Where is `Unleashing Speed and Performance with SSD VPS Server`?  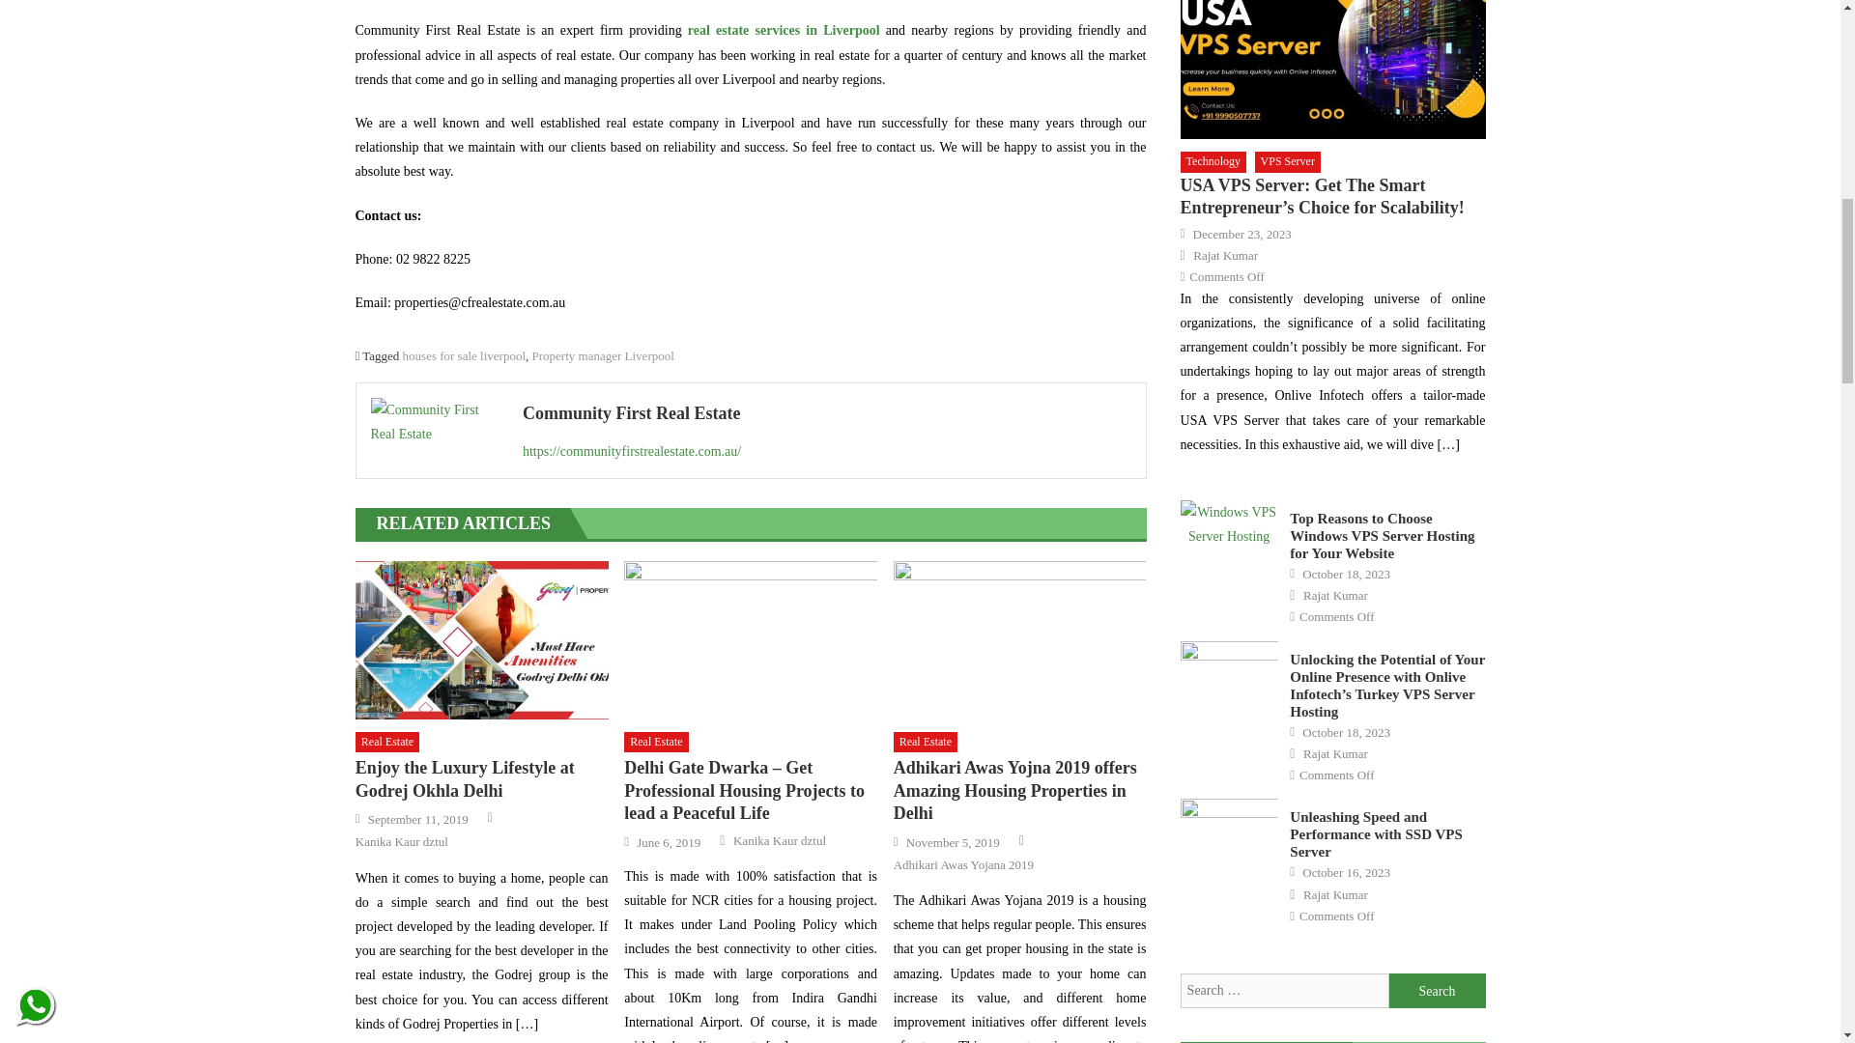
Unleashing Speed and Performance with SSD VPS Server is located at coordinates (1229, 832).